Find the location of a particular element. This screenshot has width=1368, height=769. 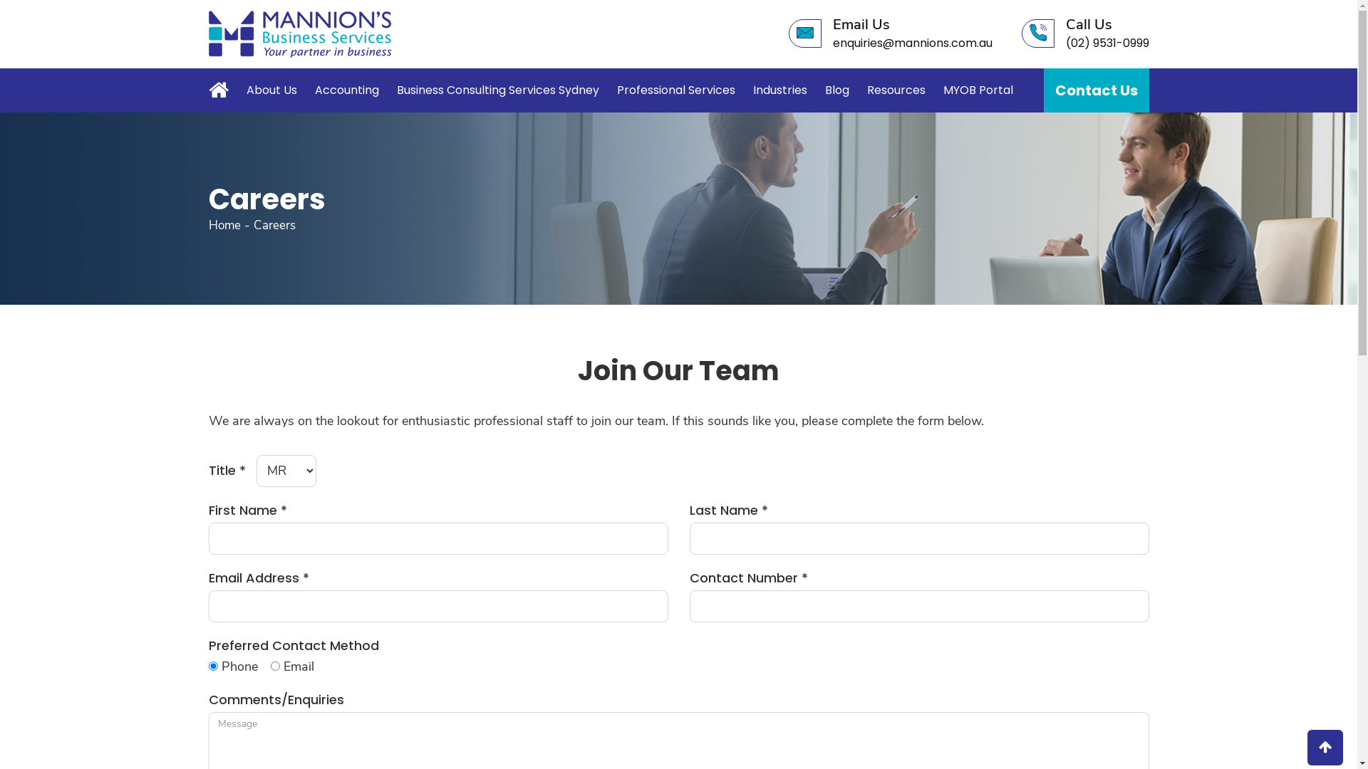

Home is located at coordinates (222, 88).